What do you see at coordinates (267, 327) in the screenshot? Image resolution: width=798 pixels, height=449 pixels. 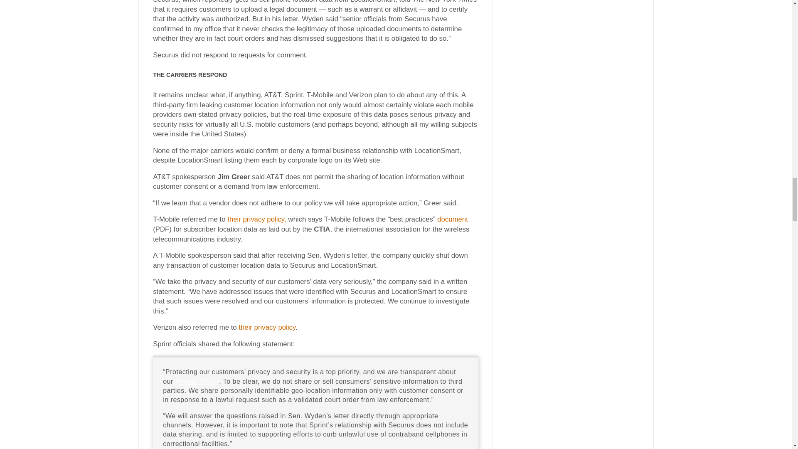 I see `their privacy policy` at bounding box center [267, 327].